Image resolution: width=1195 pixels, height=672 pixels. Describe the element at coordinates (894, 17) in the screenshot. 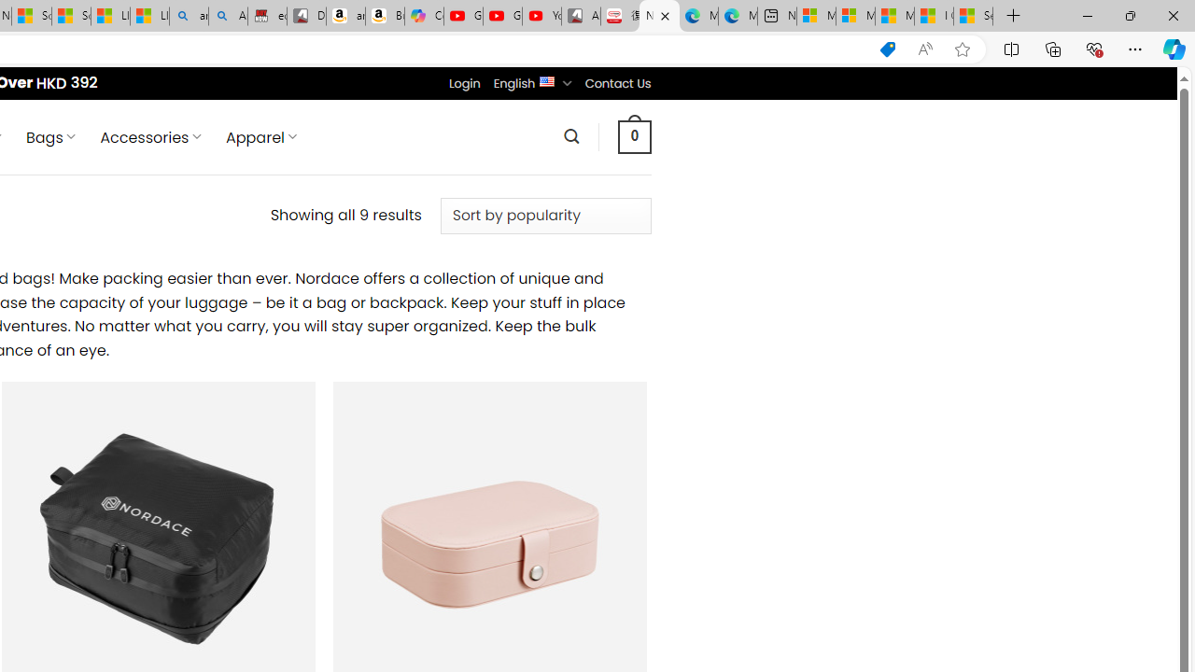

I see `Microsoft Start` at that location.